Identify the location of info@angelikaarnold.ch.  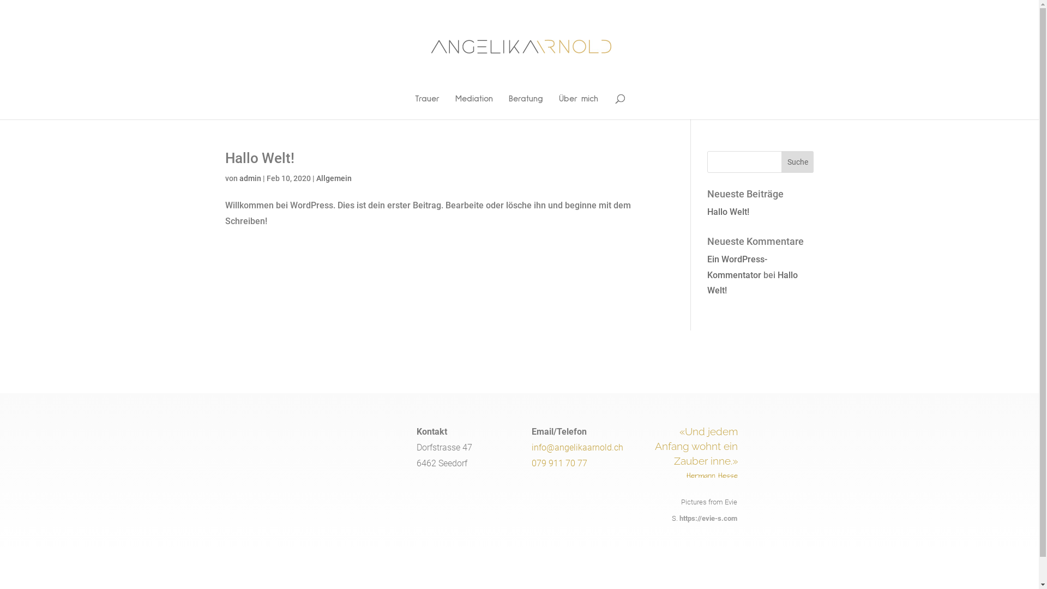
(577, 447).